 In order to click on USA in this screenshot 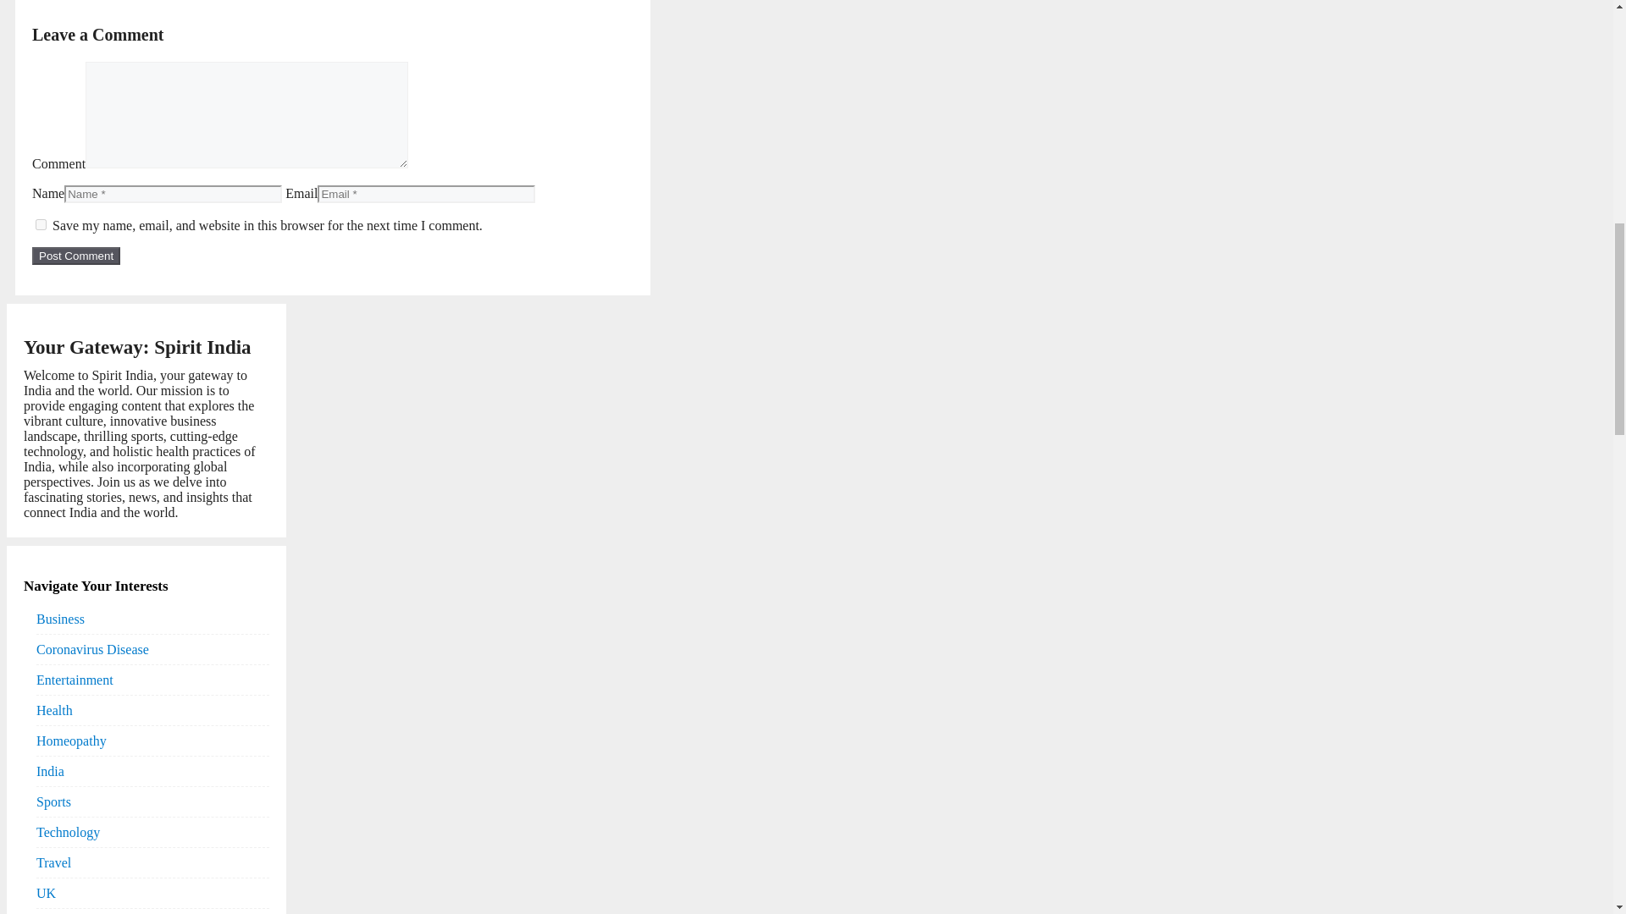, I will do `click(49, 911)`.